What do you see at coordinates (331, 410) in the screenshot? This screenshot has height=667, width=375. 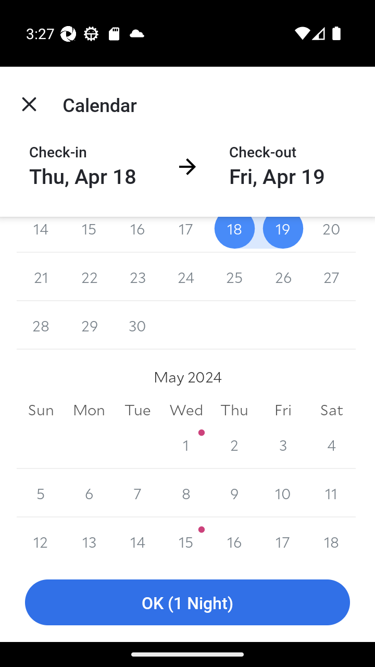 I see `Sat` at bounding box center [331, 410].